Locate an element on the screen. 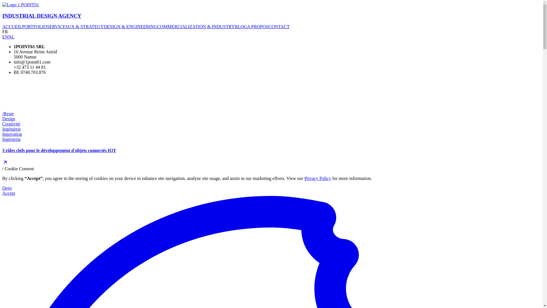  INDUSTRIAL DESIGN AGENCY is located at coordinates (271, 11).